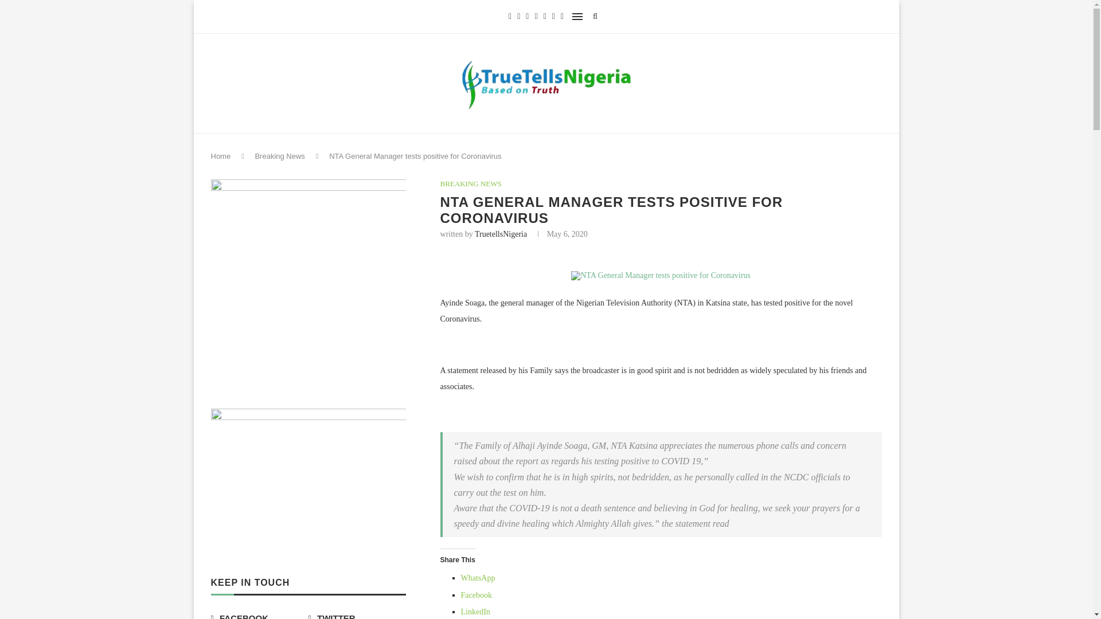  Describe the element at coordinates (478, 578) in the screenshot. I see `Click to share on WhatsApp` at that location.